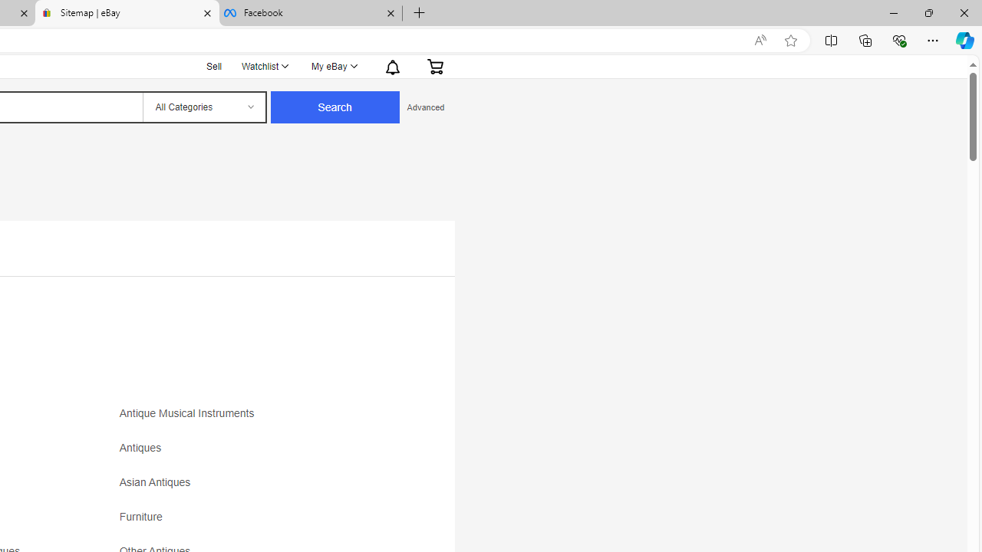  I want to click on Asian Antiques, so click(255, 488).